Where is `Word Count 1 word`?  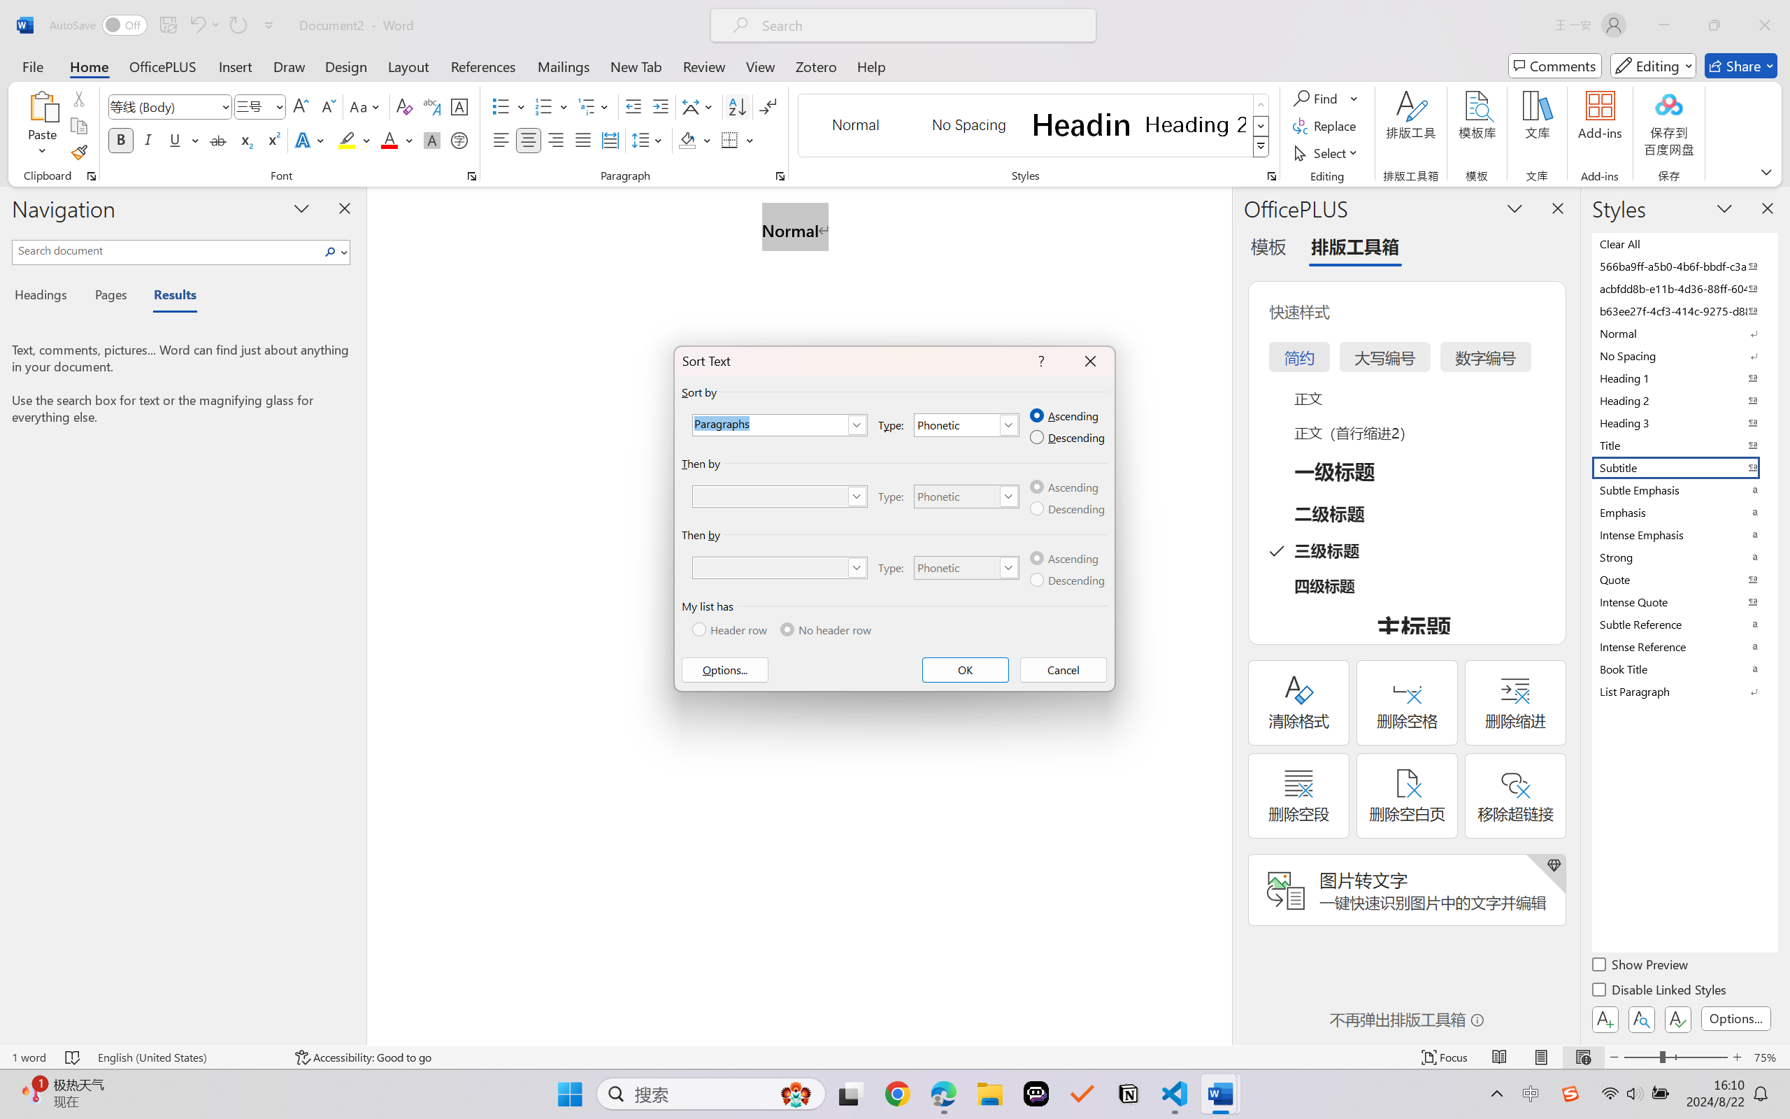
Word Count 1 word is located at coordinates (28, 1057).